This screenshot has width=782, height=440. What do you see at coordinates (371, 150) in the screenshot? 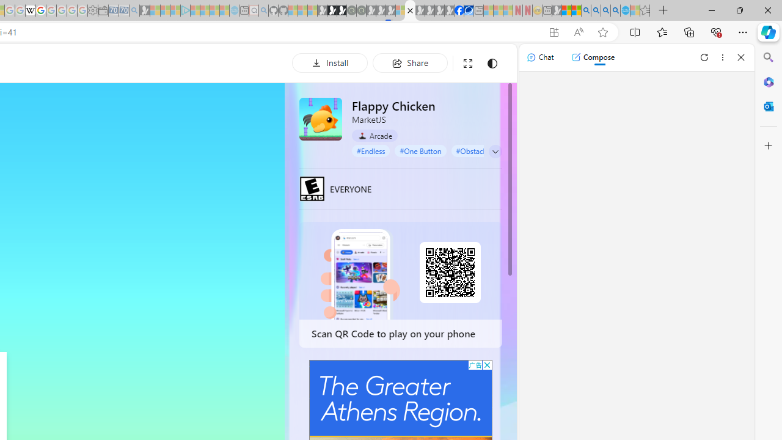
I see `#Endless` at bounding box center [371, 150].